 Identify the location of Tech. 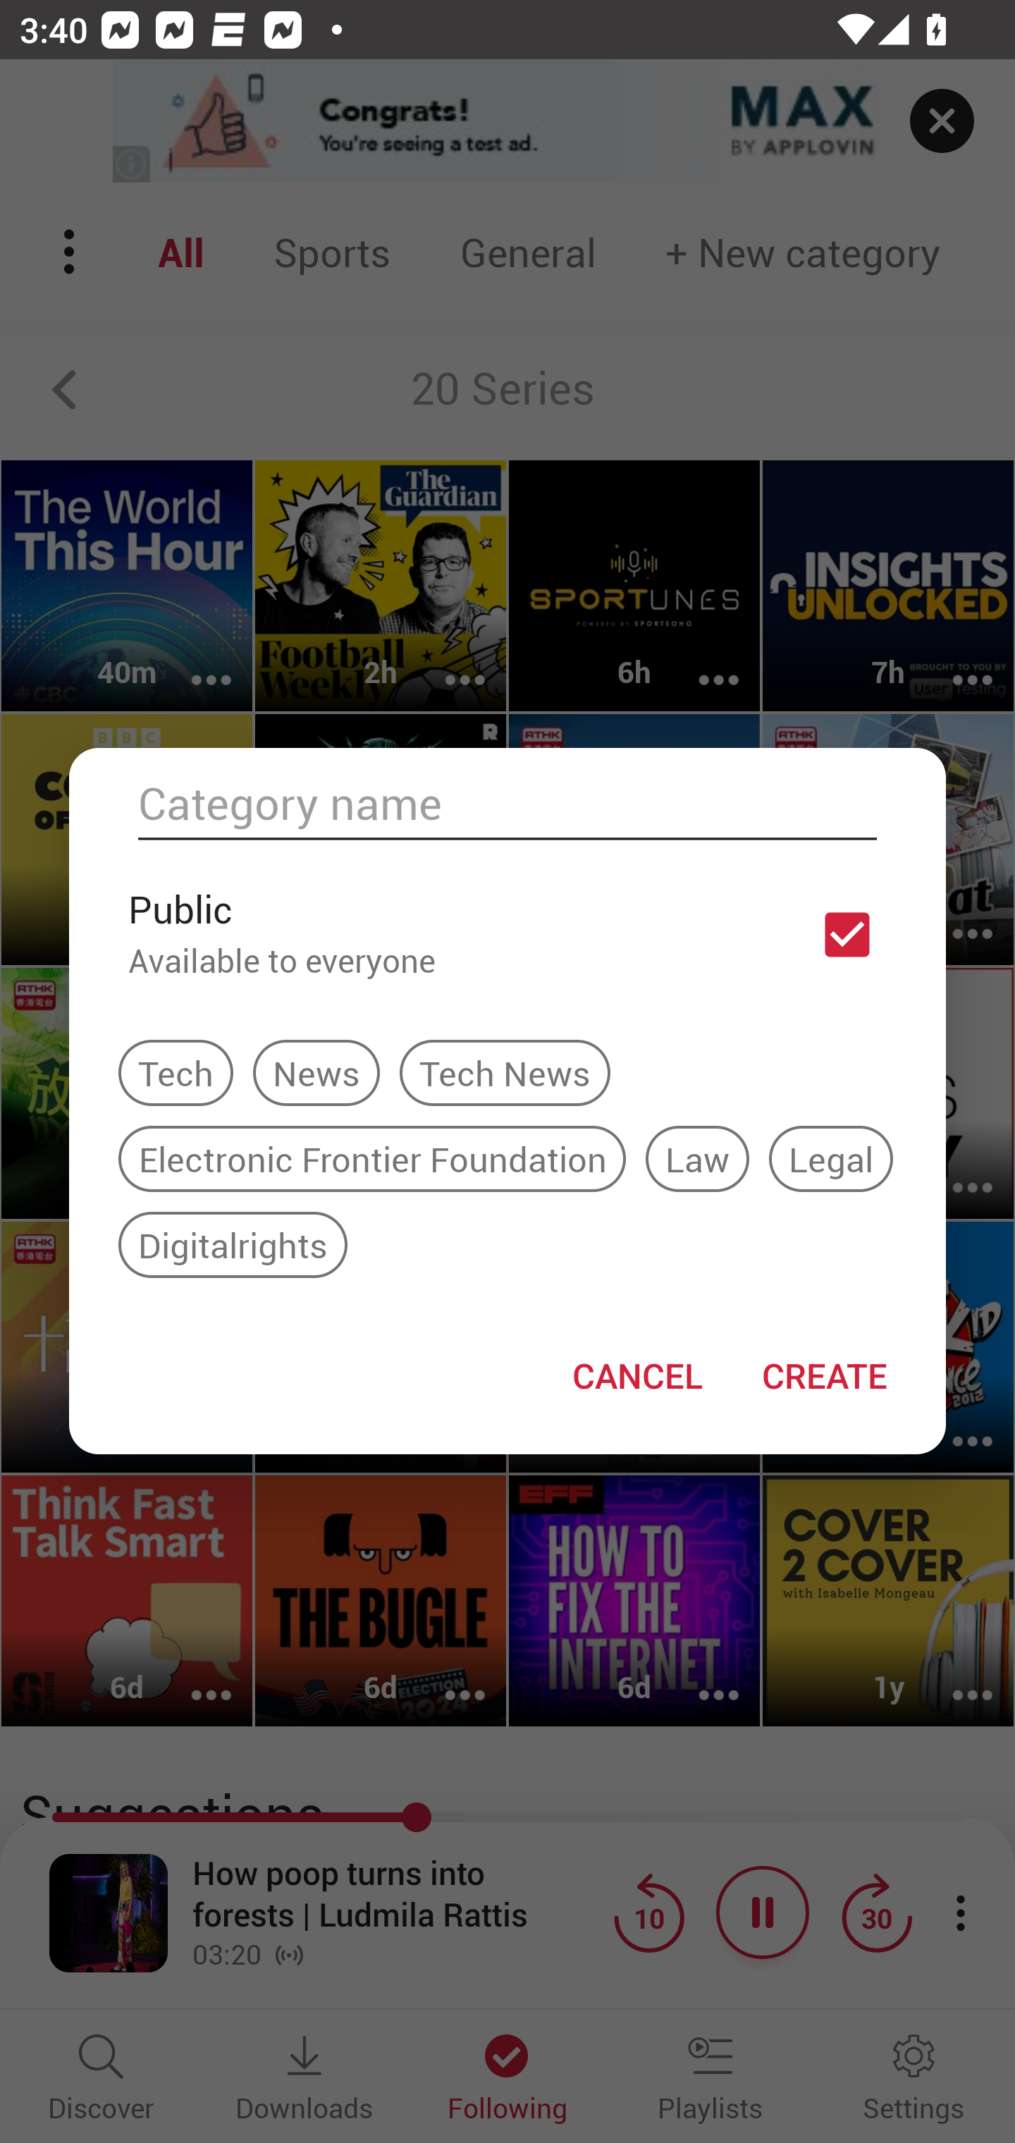
(176, 1072).